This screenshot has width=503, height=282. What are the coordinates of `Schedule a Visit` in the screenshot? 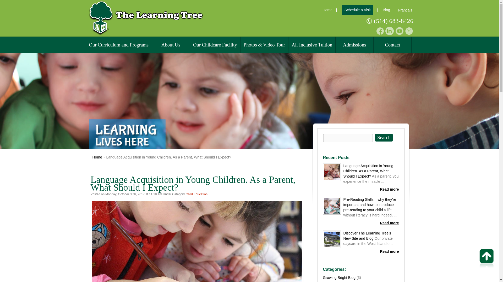 It's located at (357, 10).